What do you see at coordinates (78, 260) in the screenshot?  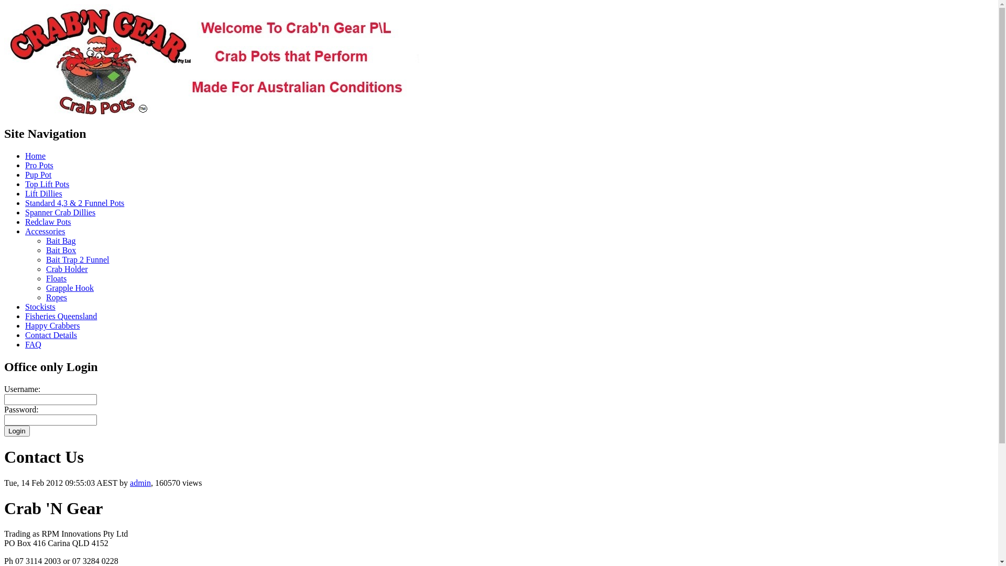 I see `Bait Trap 2 Funnel` at bounding box center [78, 260].